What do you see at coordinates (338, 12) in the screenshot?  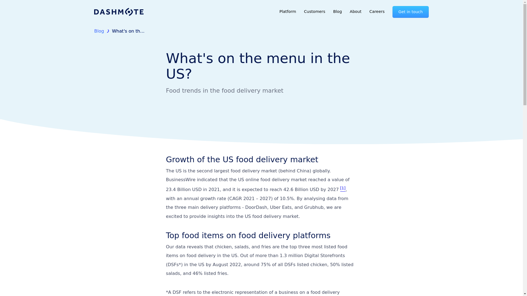 I see `Blog` at bounding box center [338, 12].